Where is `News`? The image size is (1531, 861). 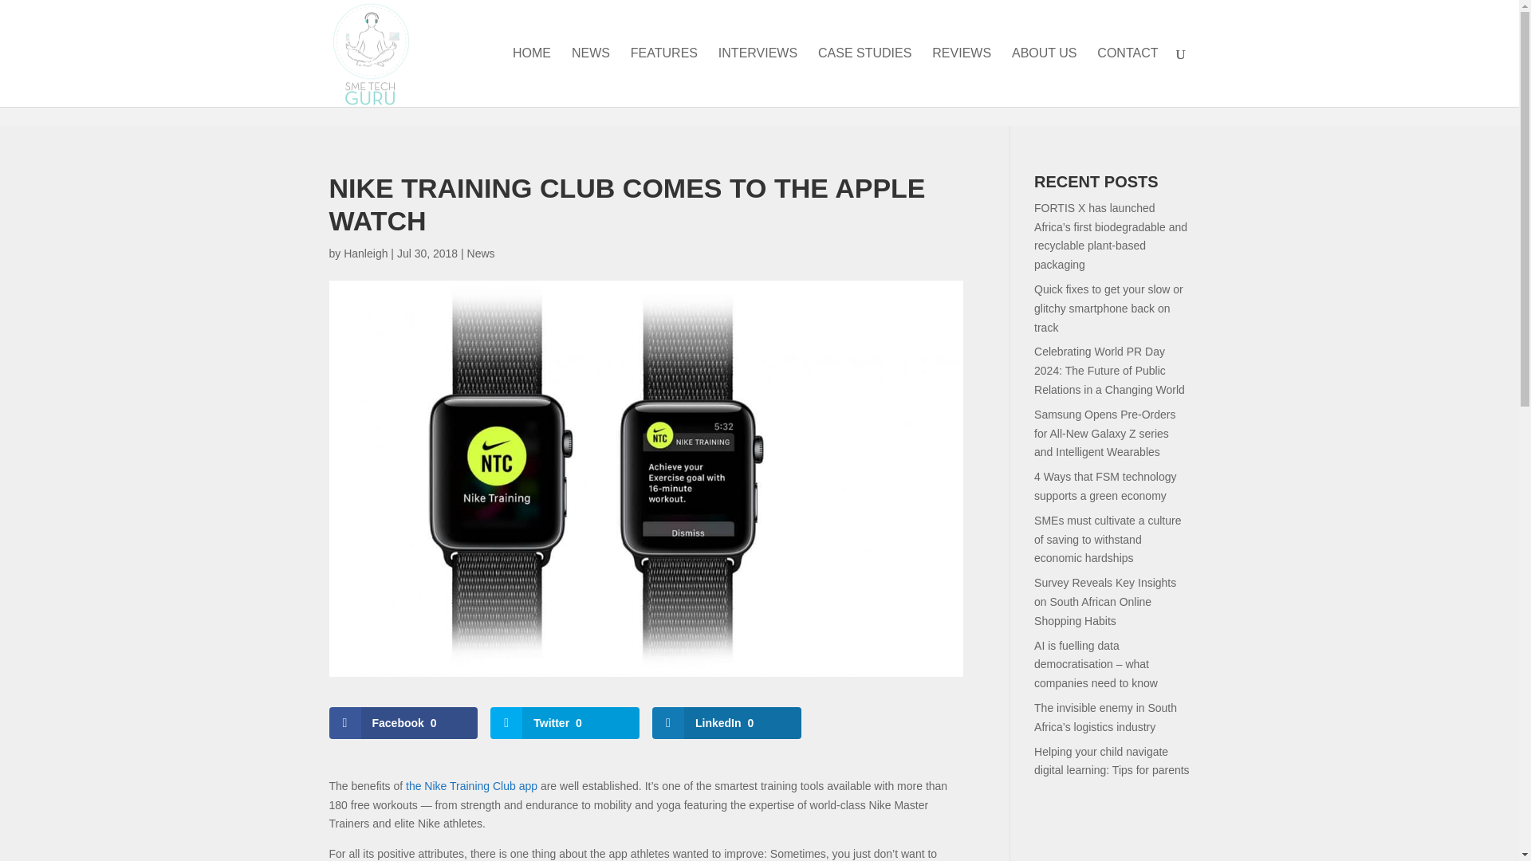 News is located at coordinates (480, 254).